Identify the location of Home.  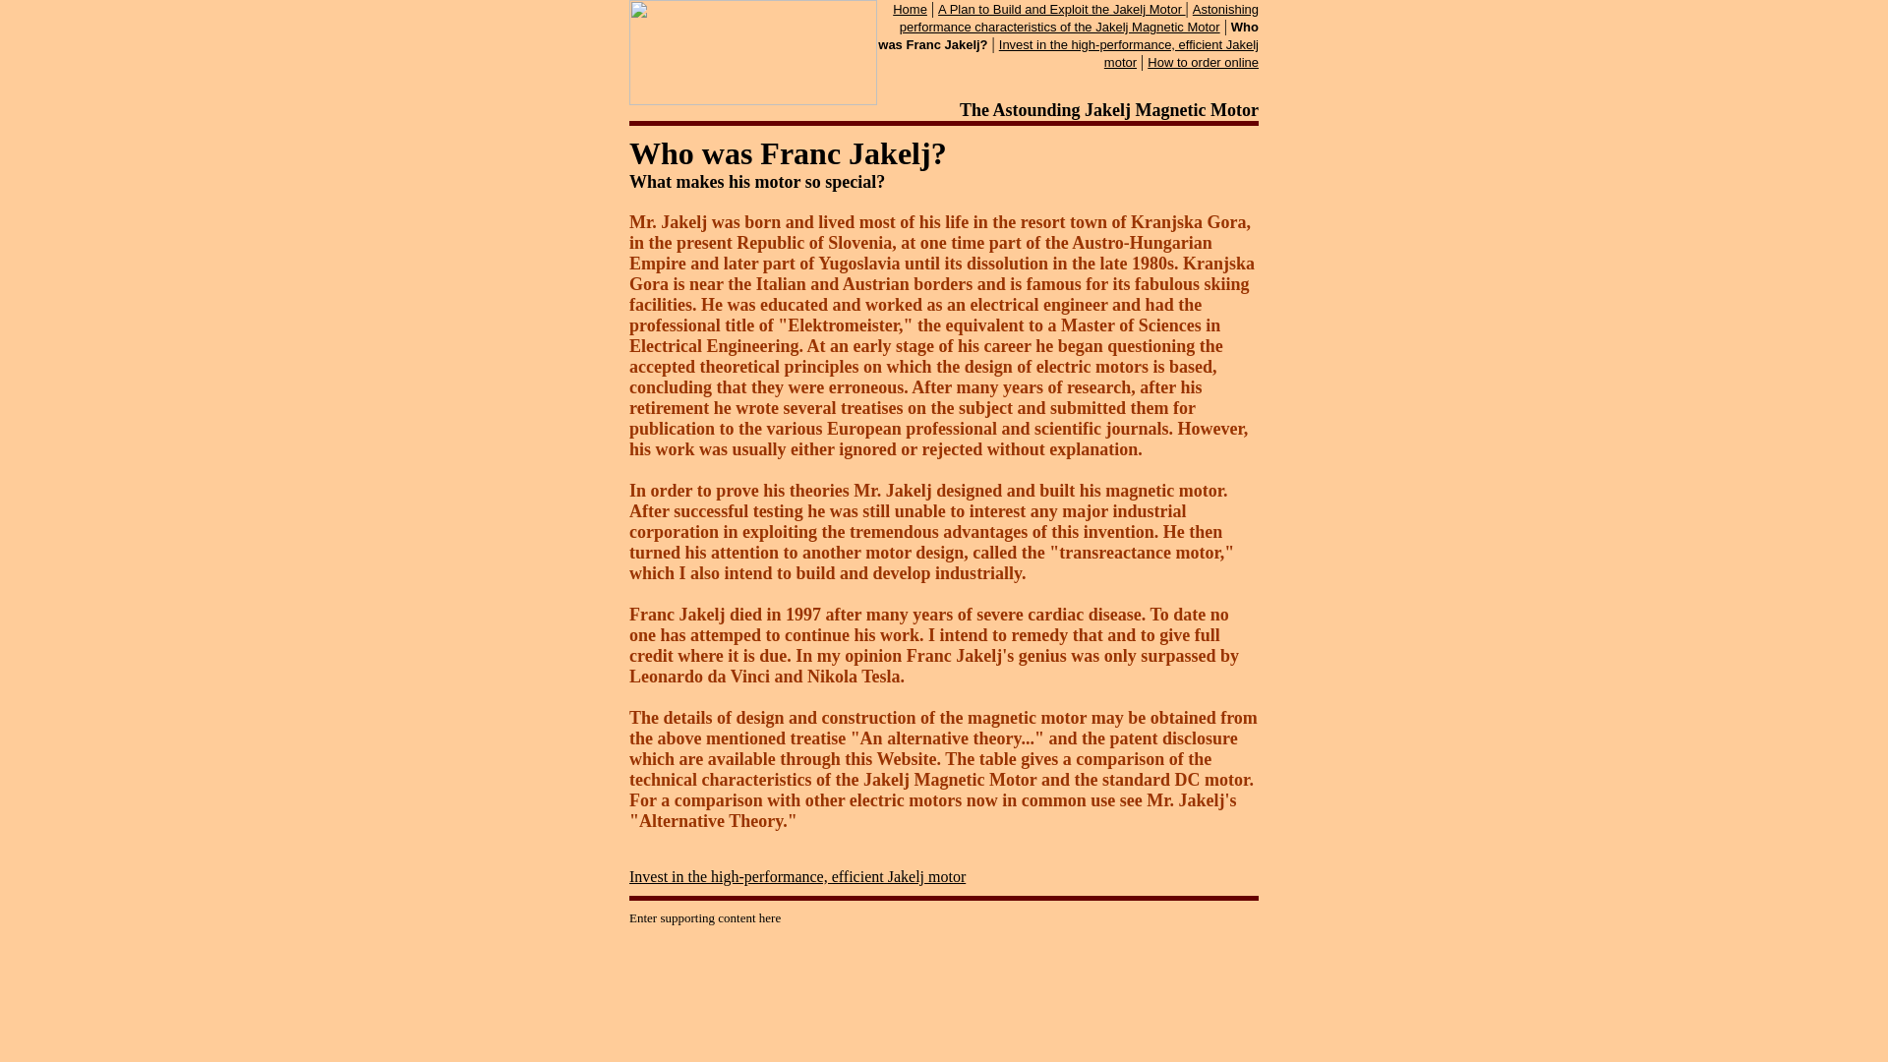
(910, 10).